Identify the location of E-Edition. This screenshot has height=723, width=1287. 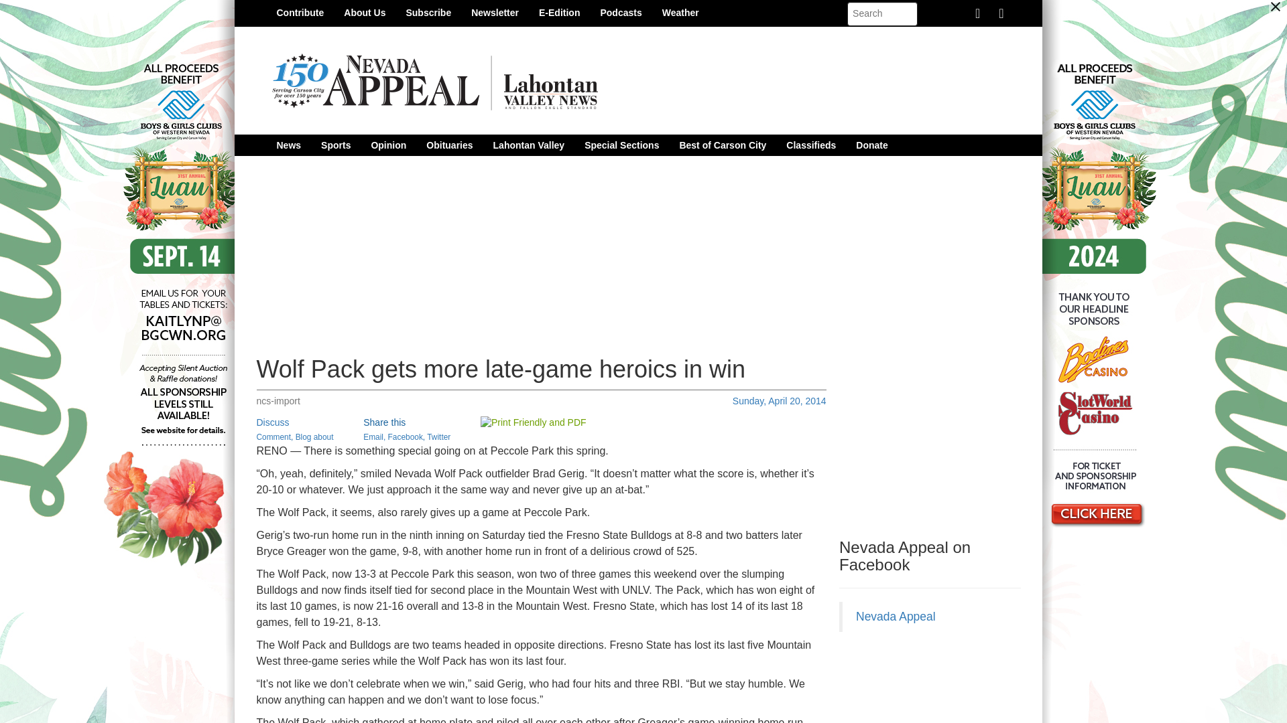
(559, 12).